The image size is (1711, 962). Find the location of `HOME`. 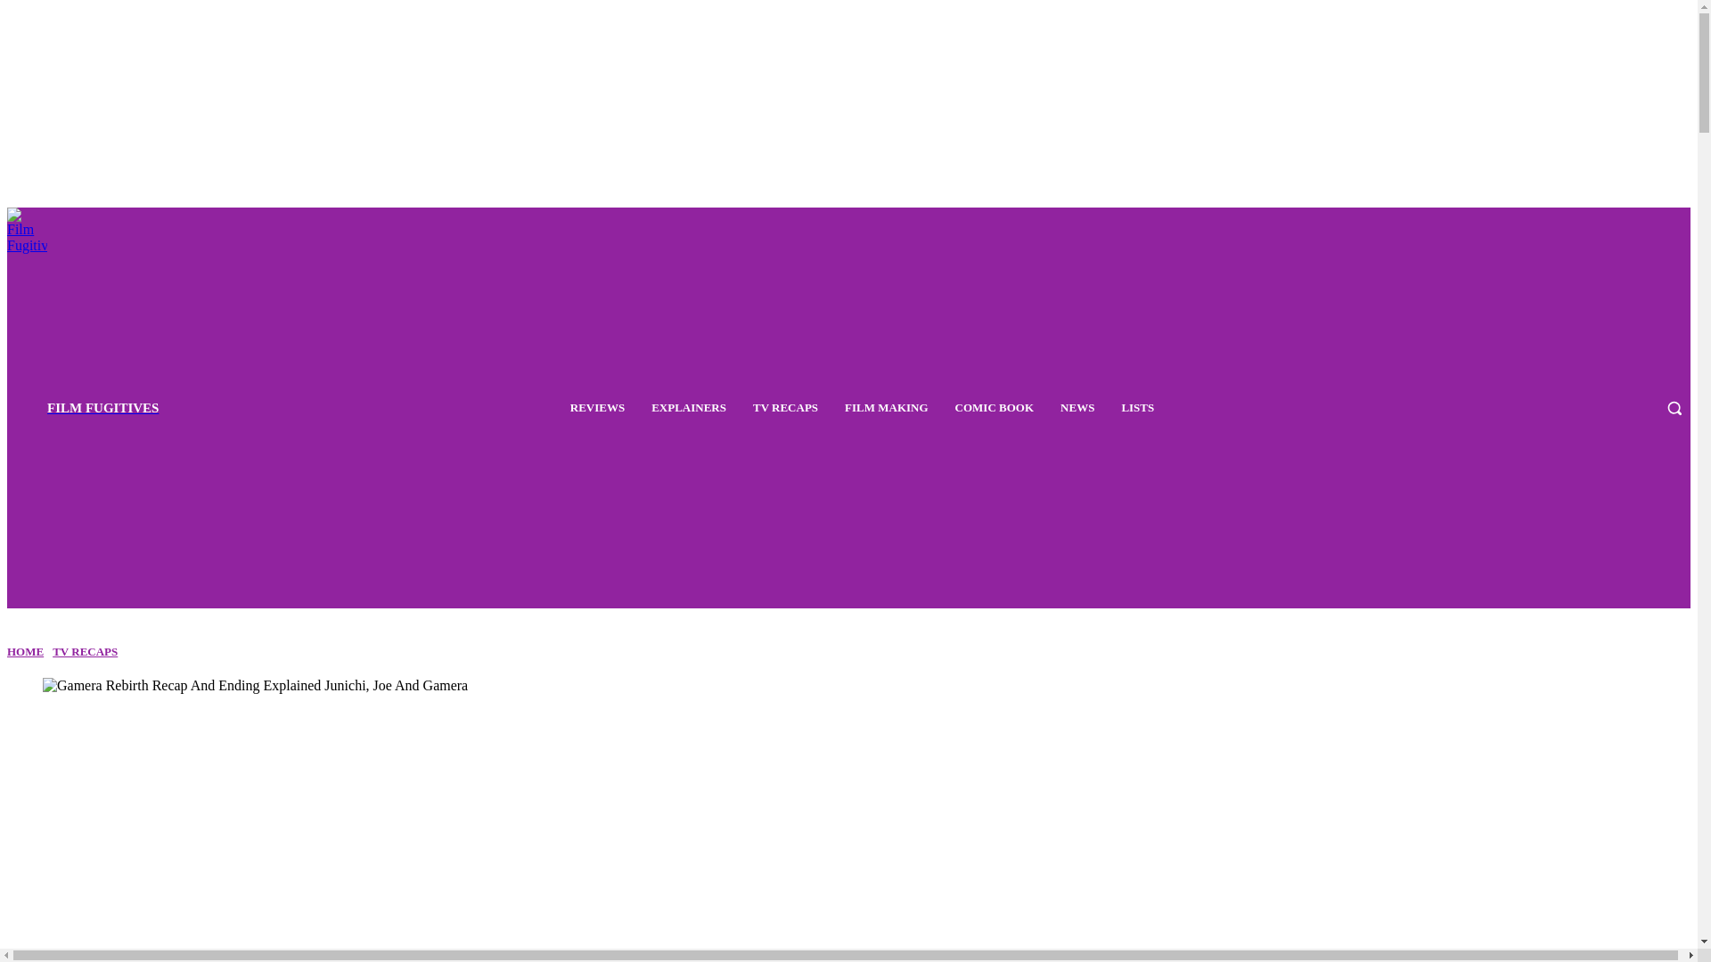

HOME is located at coordinates (25, 650).